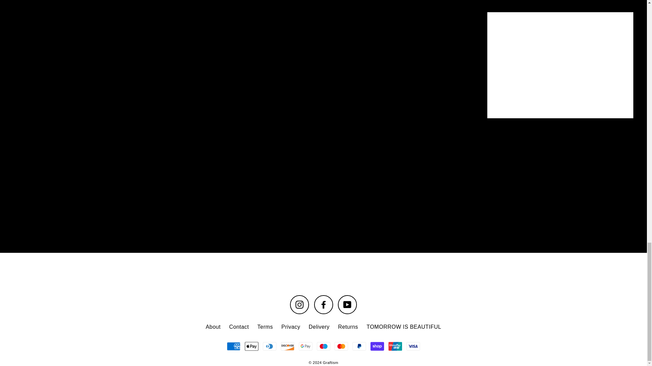 The image size is (652, 366). Describe the element at coordinates (288, 346) in the screenshot. I see `Discover` at that location.